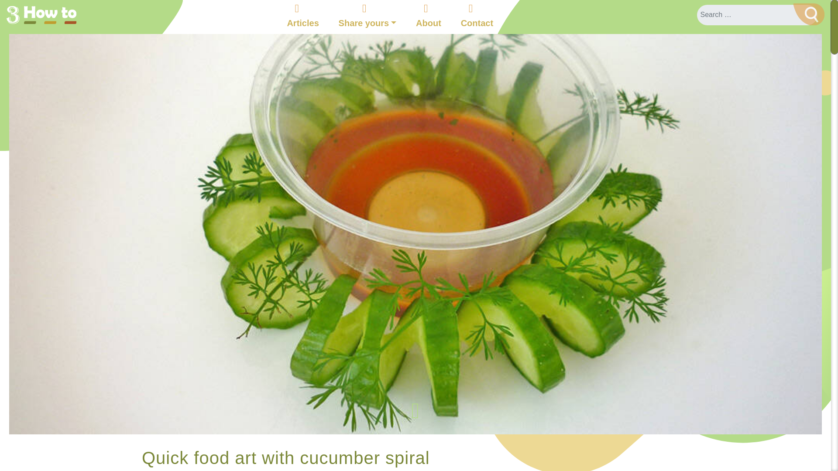 The height and width of the screenshot is (471, 838). What do you see at coordinates (602, 459) in the screenshot?
I see `Advertisement` at bounding box center [602, 459].